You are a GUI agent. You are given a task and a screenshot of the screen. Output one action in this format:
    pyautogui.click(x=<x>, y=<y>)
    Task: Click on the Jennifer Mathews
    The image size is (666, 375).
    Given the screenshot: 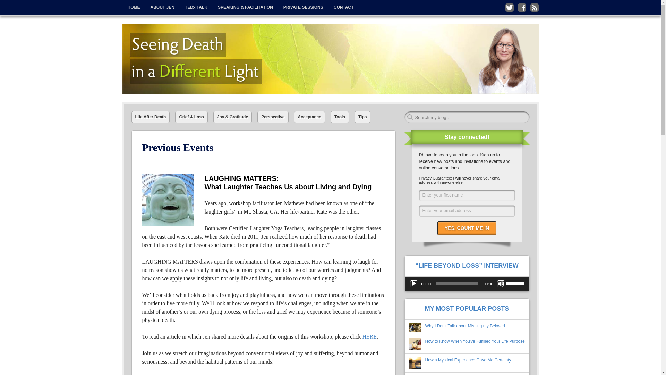 What is the action you would take?
    pyautogui.click(x=164, y=31)
    